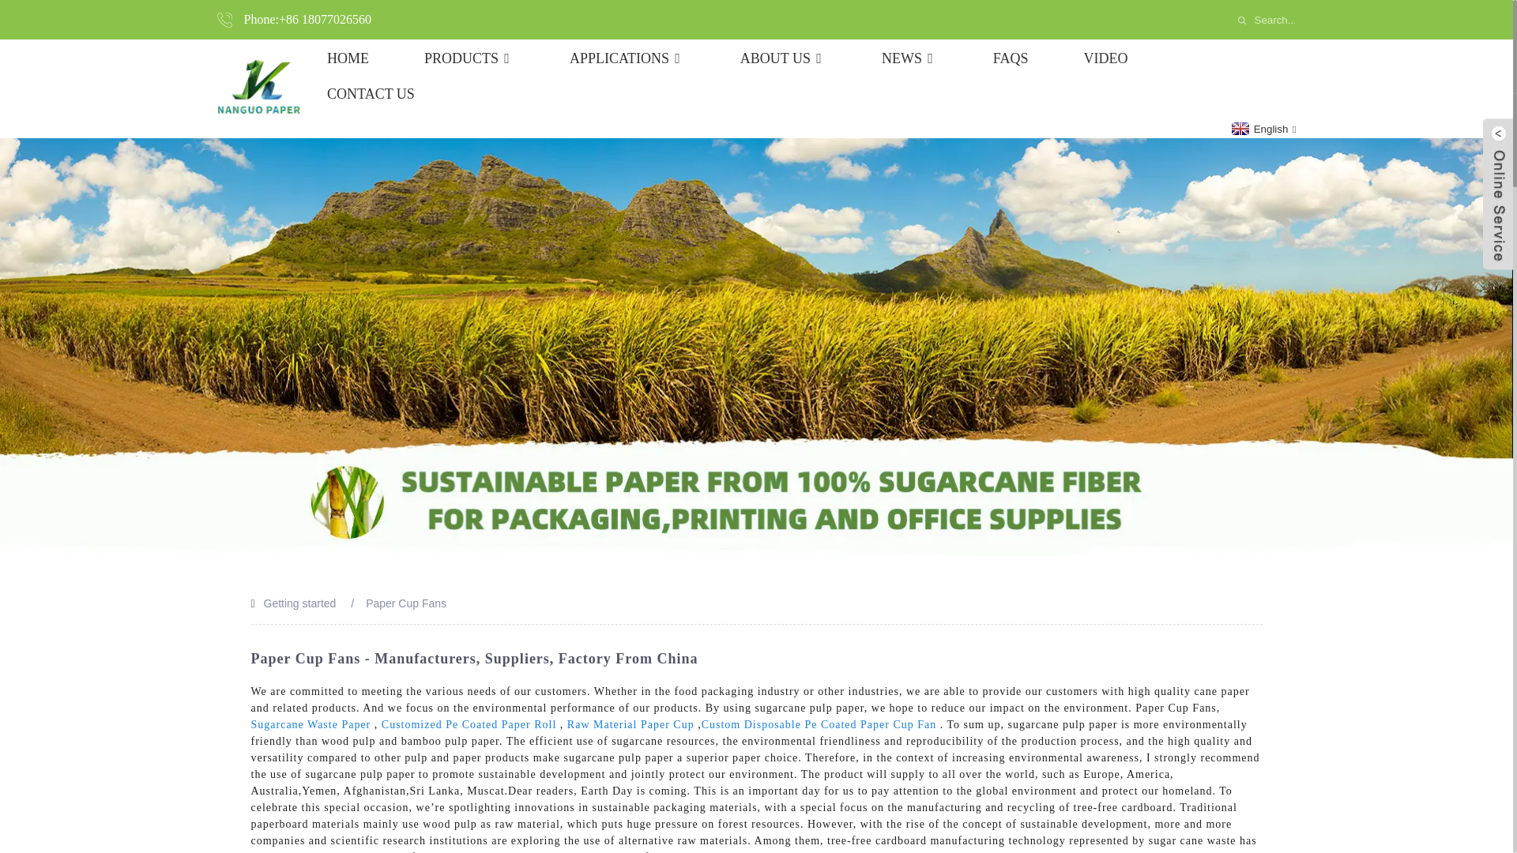 This screenshot has height=853, width=1517. What do you see at coordinates (469, 724) in the screenshot?
I see `Customized Pe Coated Paper Roll` at bounding box center [469, 724].